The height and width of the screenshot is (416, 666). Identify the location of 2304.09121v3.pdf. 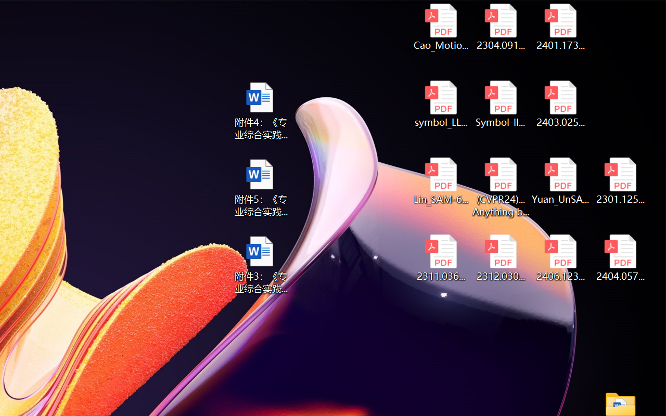
(501, 27).